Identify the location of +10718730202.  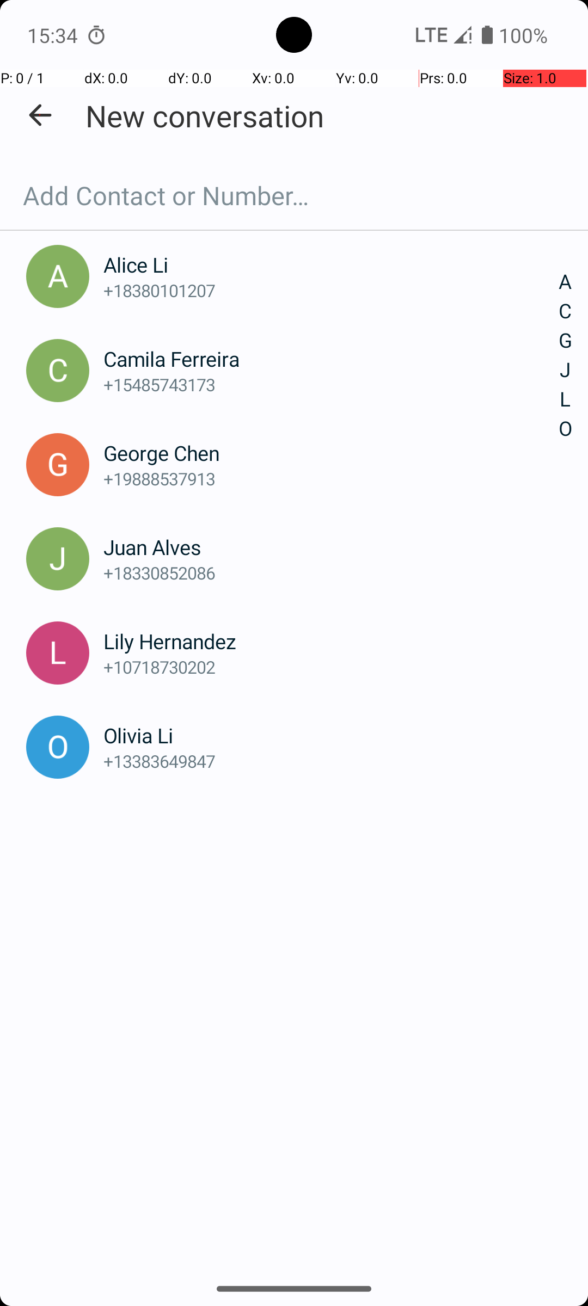
(331, 667).